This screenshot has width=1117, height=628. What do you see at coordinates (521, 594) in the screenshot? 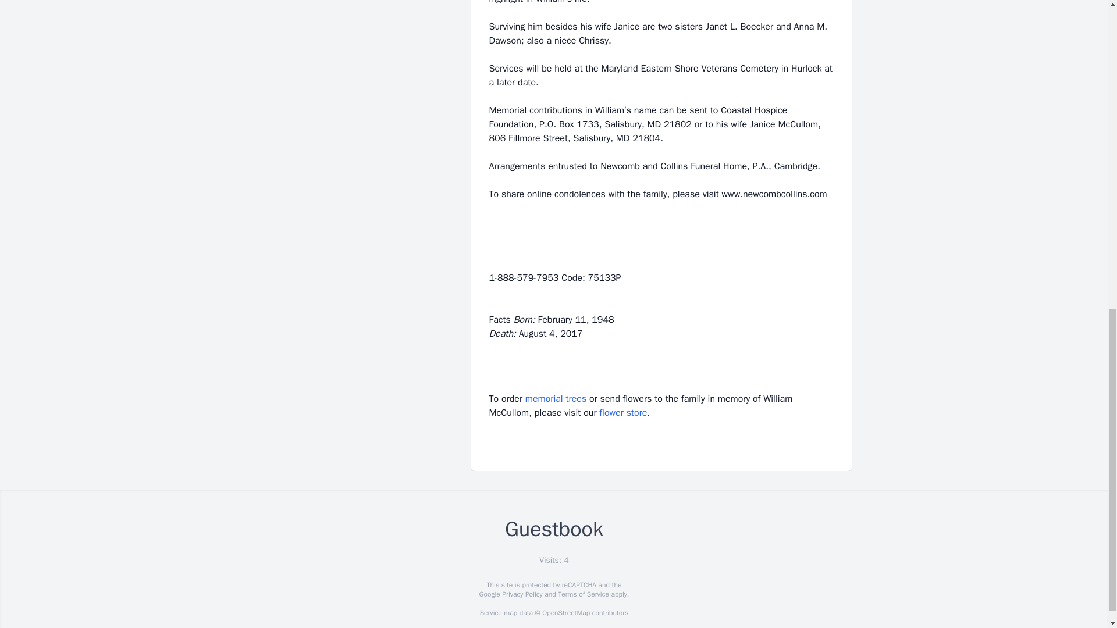
I see `Privacy Policy` at bounding box center [521, 594].